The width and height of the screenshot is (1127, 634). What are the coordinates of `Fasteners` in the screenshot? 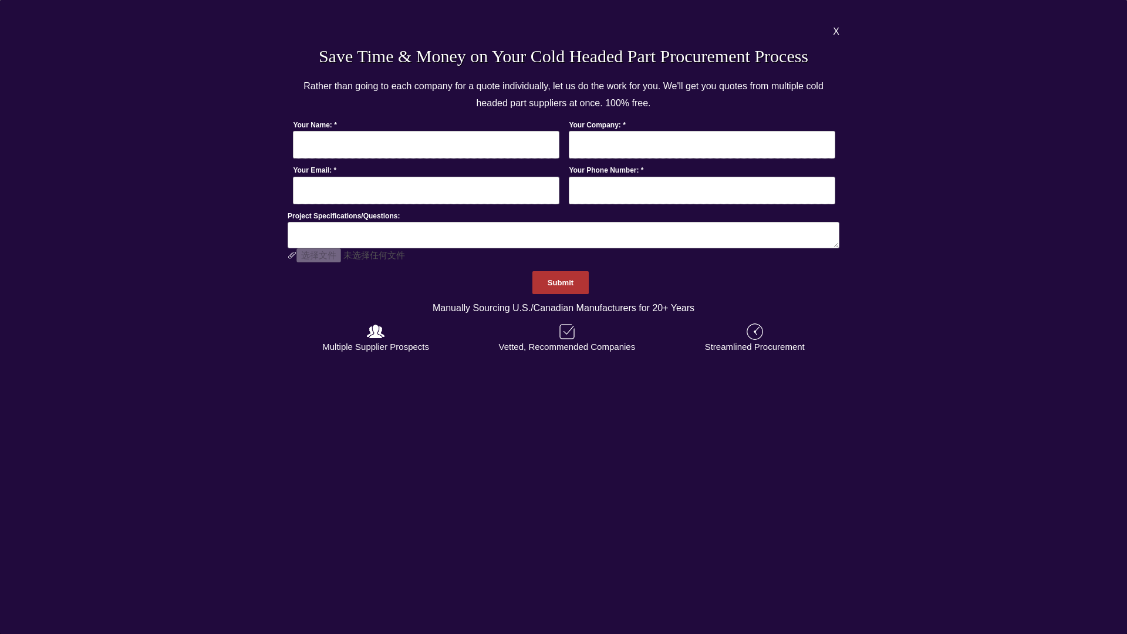 It's located at (182, 103).